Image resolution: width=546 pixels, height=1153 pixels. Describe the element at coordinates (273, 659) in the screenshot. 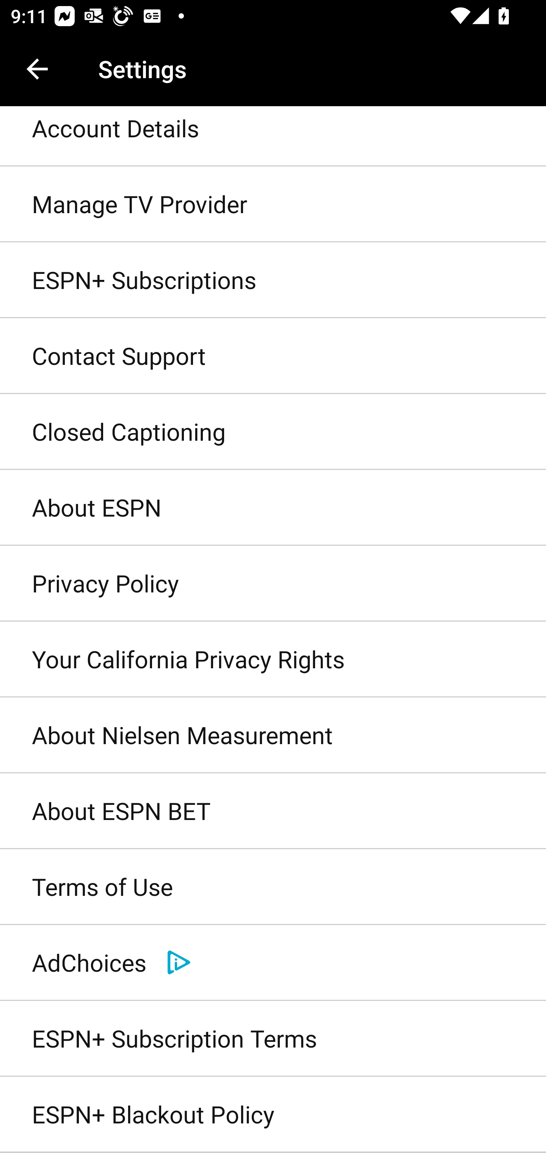

I see `Your California Privacy Rights` at that location.